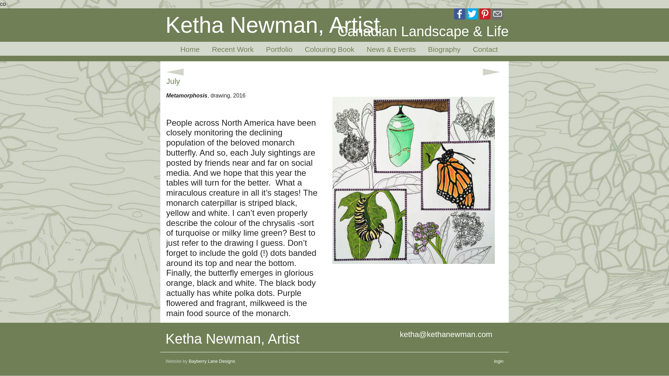 This screenshot has width=669, height=376. Describe the element at coordinates (329, 49) in the screenshot. I see `Colouring Book` at that location.